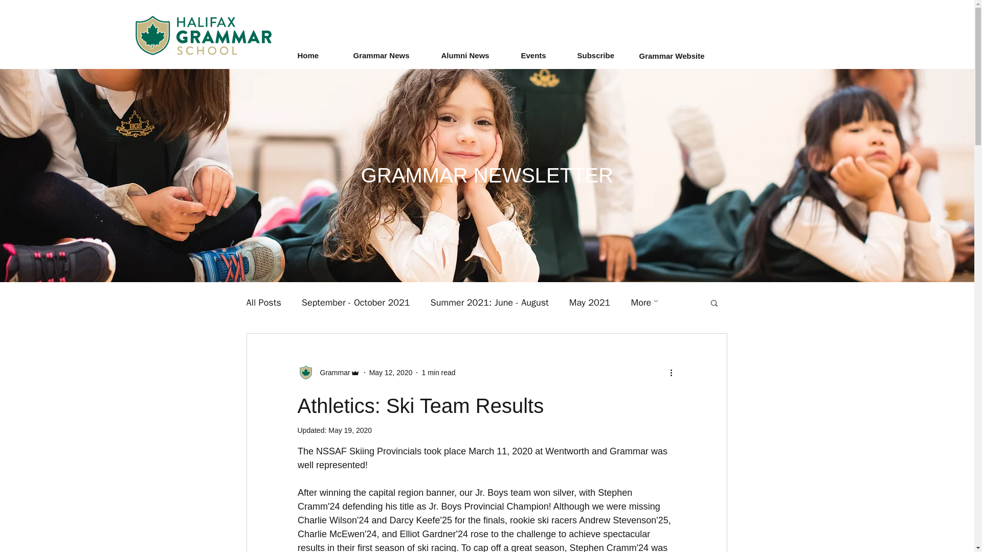  What do you see at coordinates (391, 372) in the screenshot?
I see `May 12, 2020` at bounding box center [391, 372].